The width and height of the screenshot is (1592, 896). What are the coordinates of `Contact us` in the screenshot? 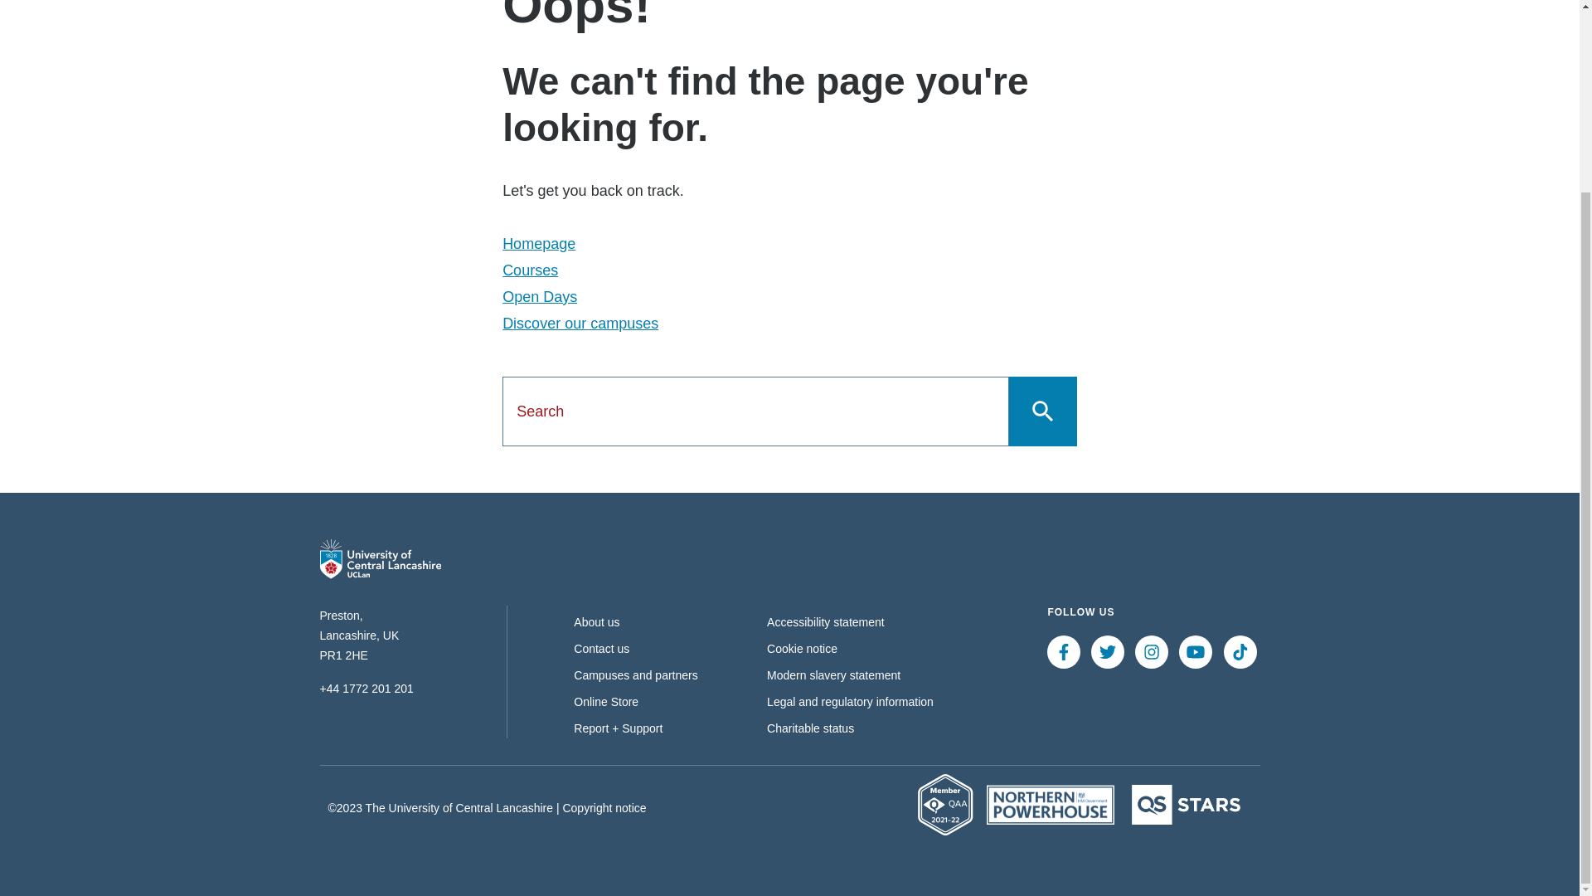 It's located at (600, 649).